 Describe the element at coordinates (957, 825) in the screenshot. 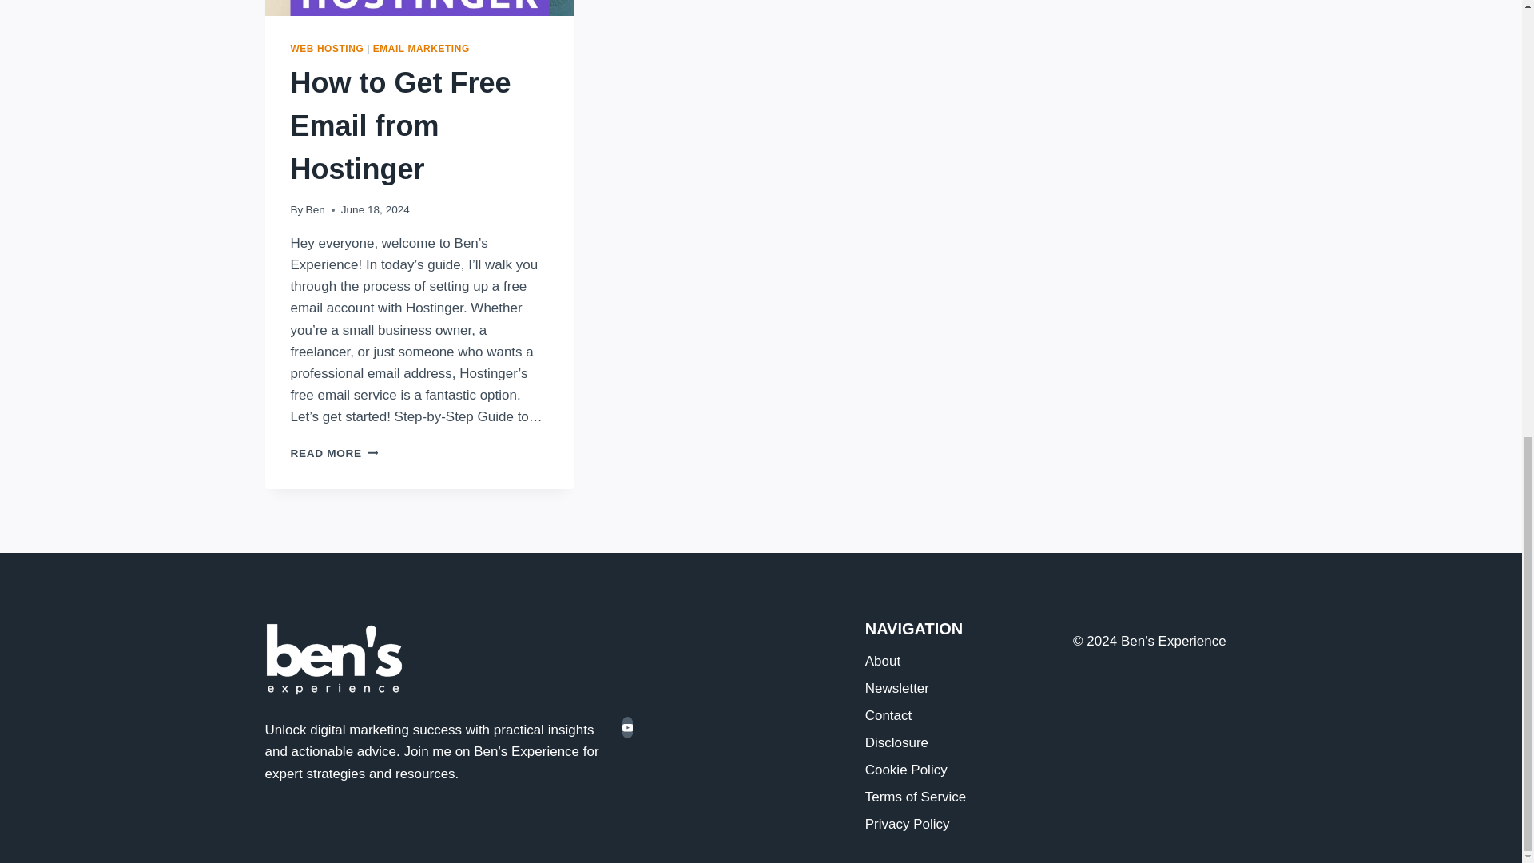

I see `Contact` at that location.